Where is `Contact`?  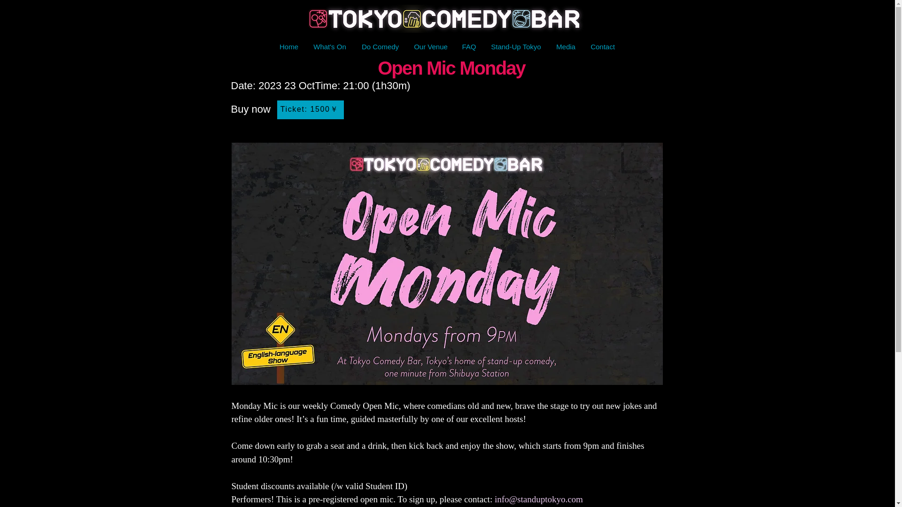
Contact is located at coordinates (602, 47).